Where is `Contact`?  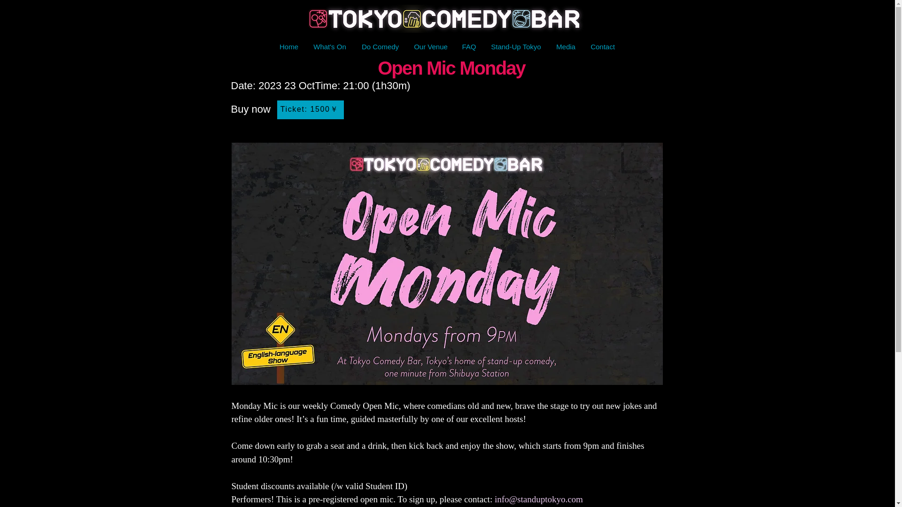
Contact is located at coordinates (602, 47).